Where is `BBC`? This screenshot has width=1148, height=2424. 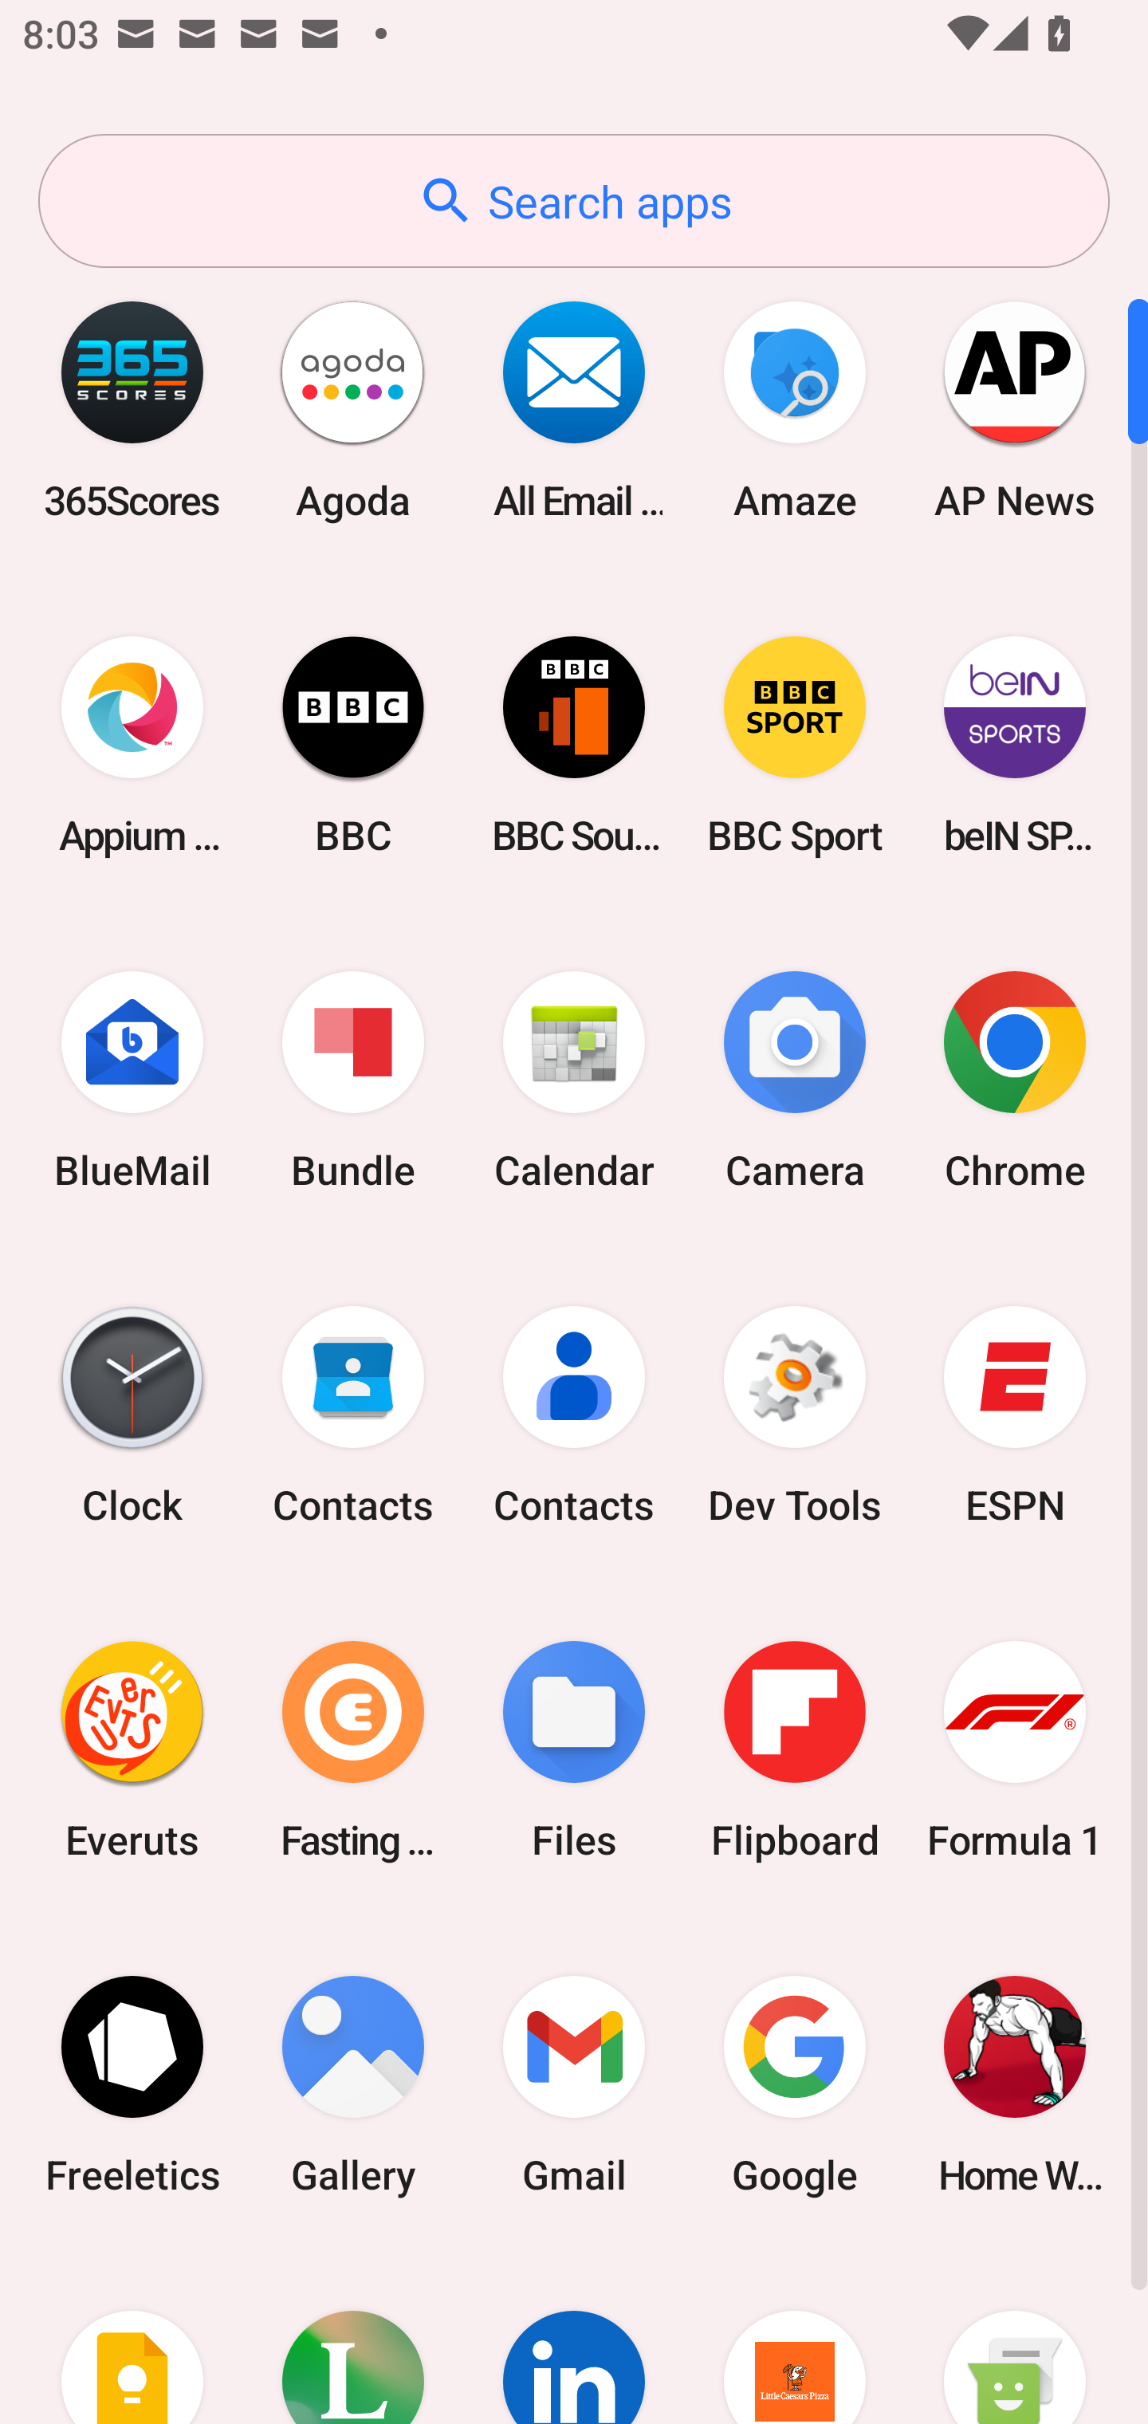 BBC is located at coordinates (353, 745).